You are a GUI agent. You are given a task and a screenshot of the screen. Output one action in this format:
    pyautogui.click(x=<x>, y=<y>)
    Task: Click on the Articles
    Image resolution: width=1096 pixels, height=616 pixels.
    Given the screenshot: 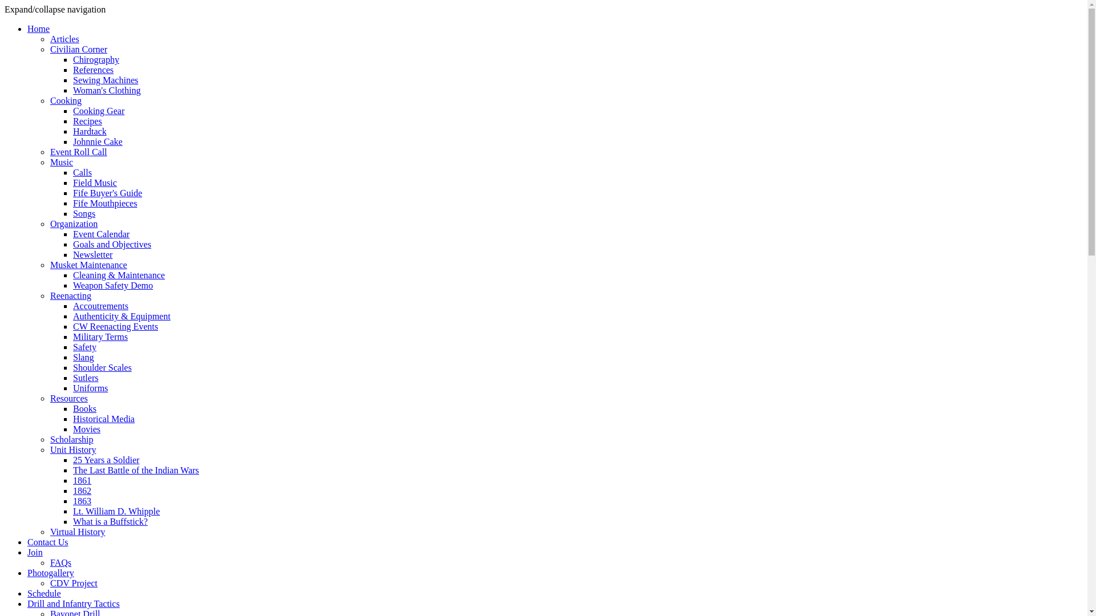 What is the action you would take?
    pyautogui.click(x=65, y=39)
    